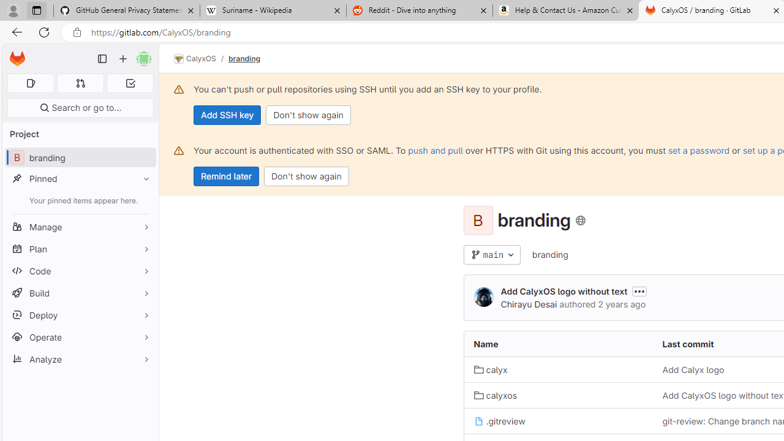  I want to click on calyx, so click(491, 370).